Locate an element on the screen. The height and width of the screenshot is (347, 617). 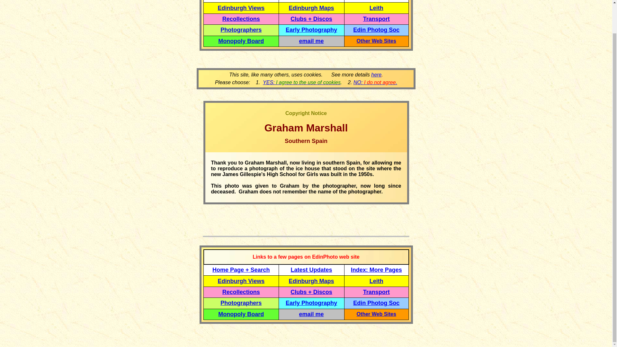
NO: I do not agree. is located at coordinates (375, 82).